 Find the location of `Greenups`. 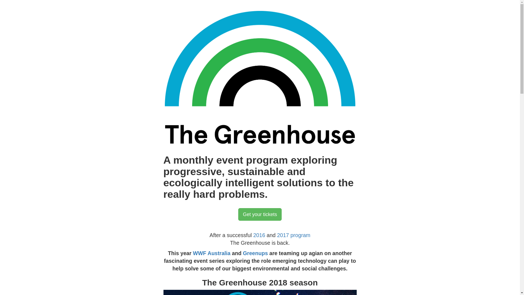

Greenups is located at coordinates (255, 253).